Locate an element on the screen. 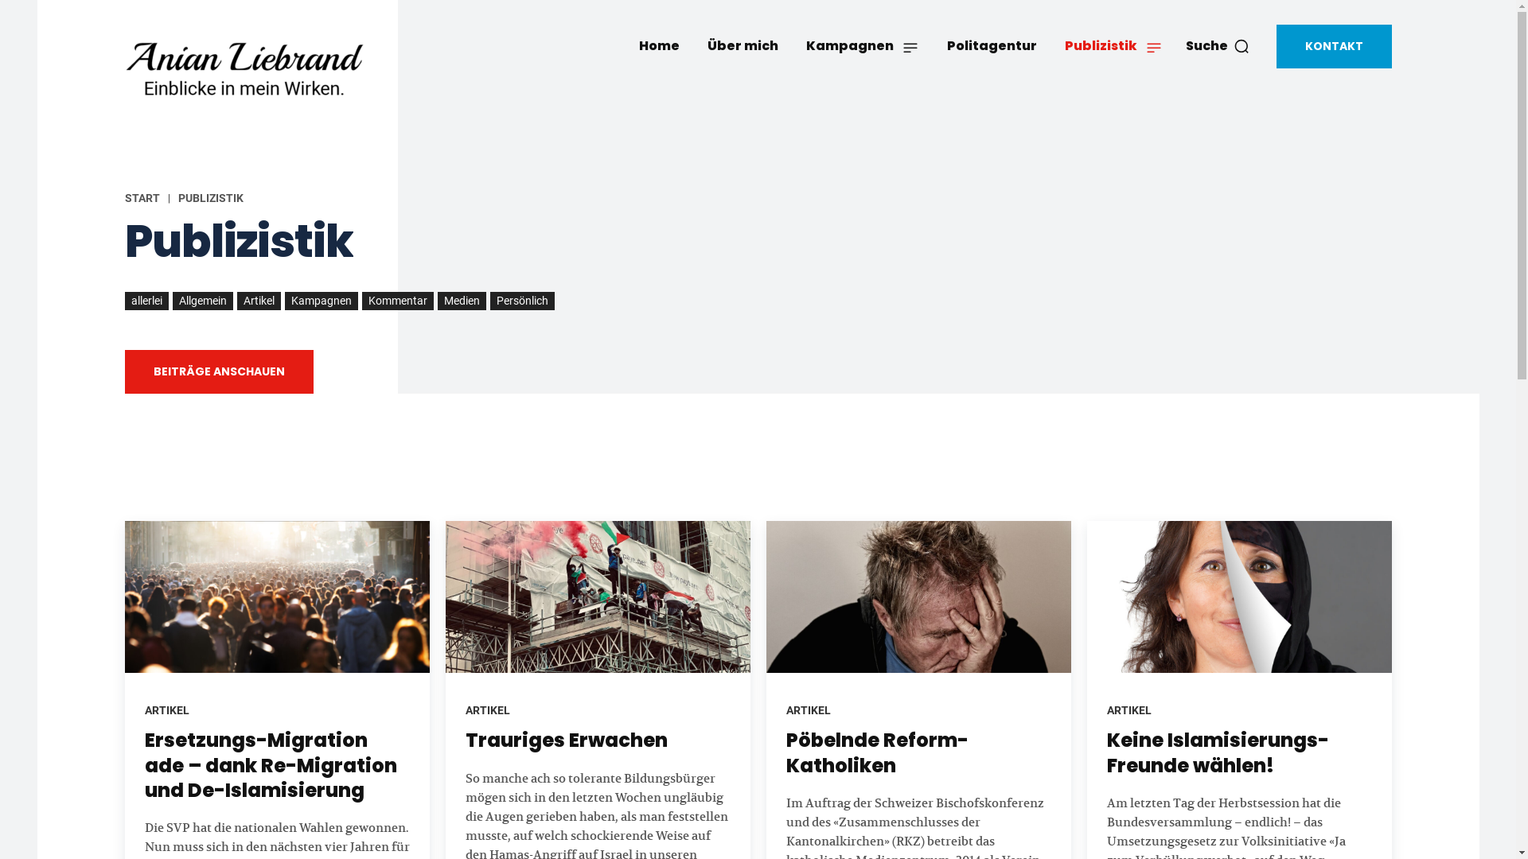 Image resolution: width=1528 pixels, height=859 pixels. Kampagnen is located at coordinates (322, 301).